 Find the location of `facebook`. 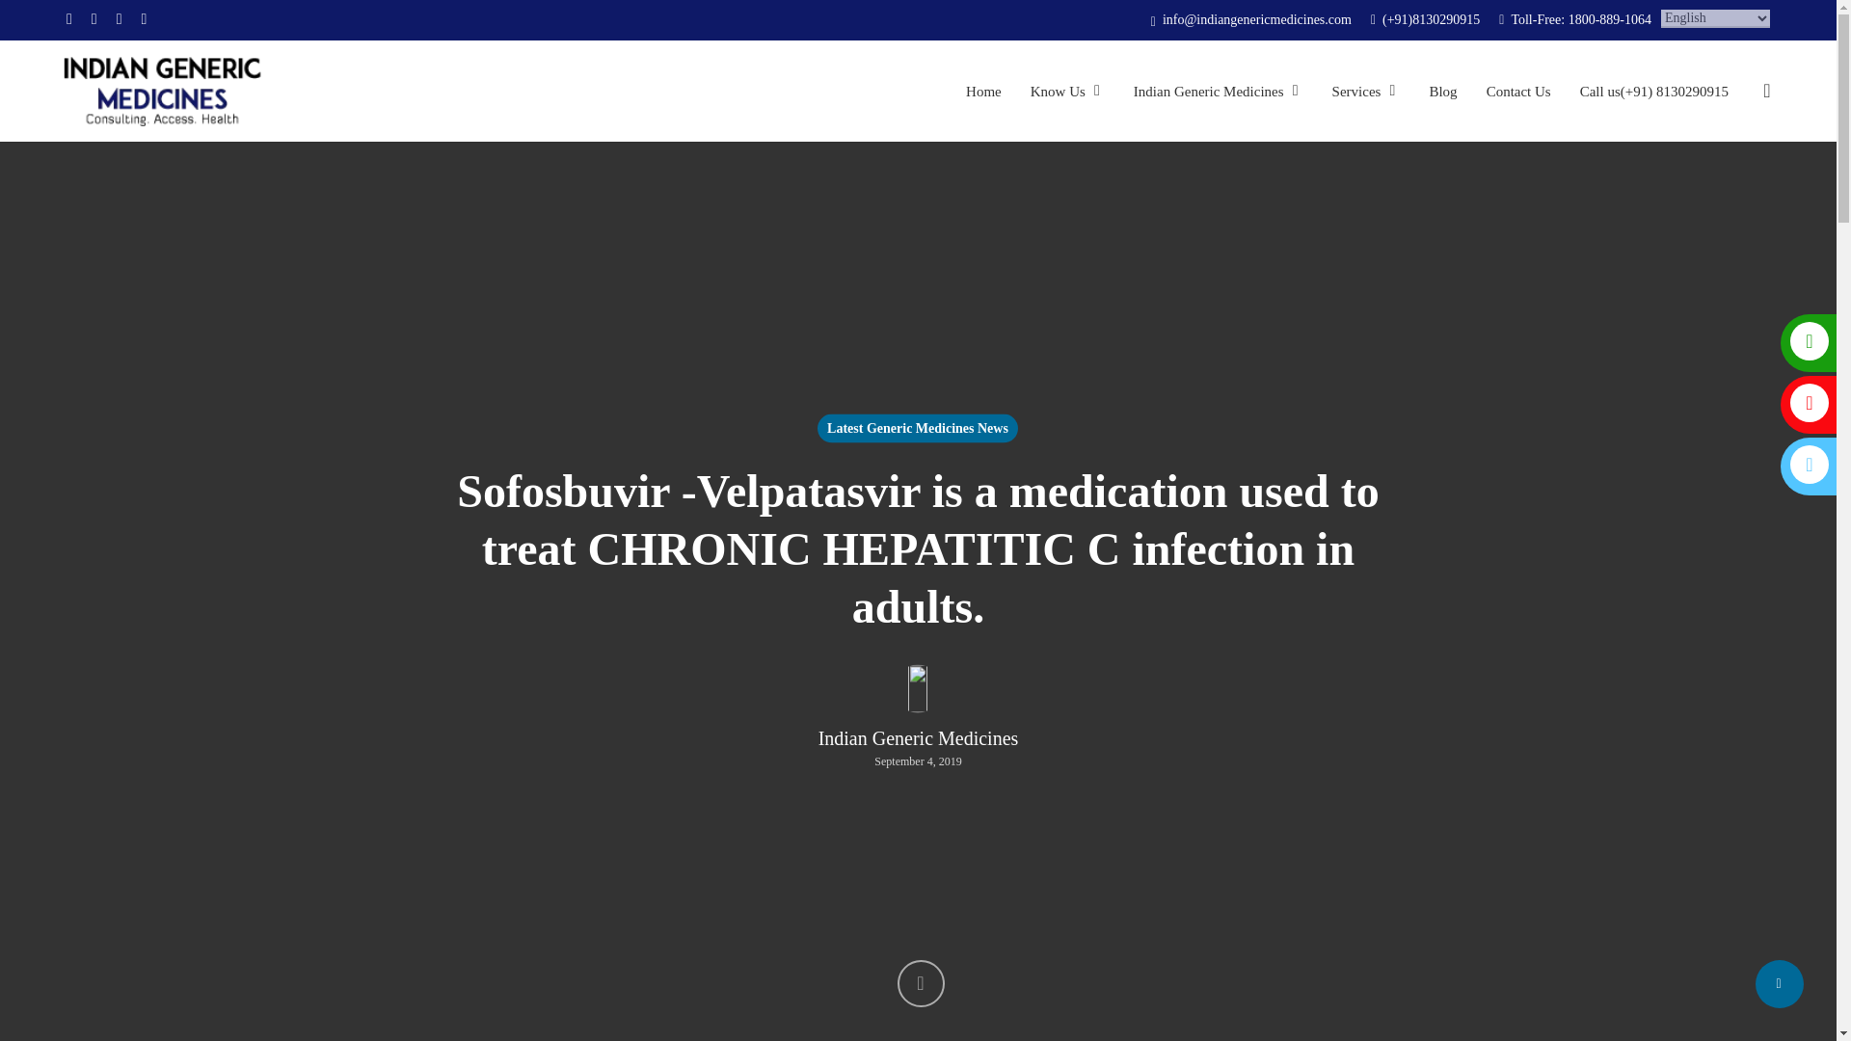

facebook is located at coordinates (94, 19).